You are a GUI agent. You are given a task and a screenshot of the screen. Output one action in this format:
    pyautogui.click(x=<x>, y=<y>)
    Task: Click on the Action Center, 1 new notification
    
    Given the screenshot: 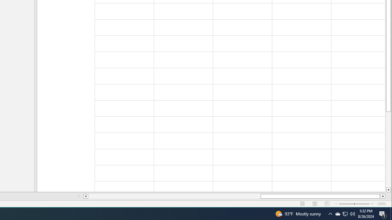 What is the action you would take?
    pyautogui.click(x=383, y=214)
    